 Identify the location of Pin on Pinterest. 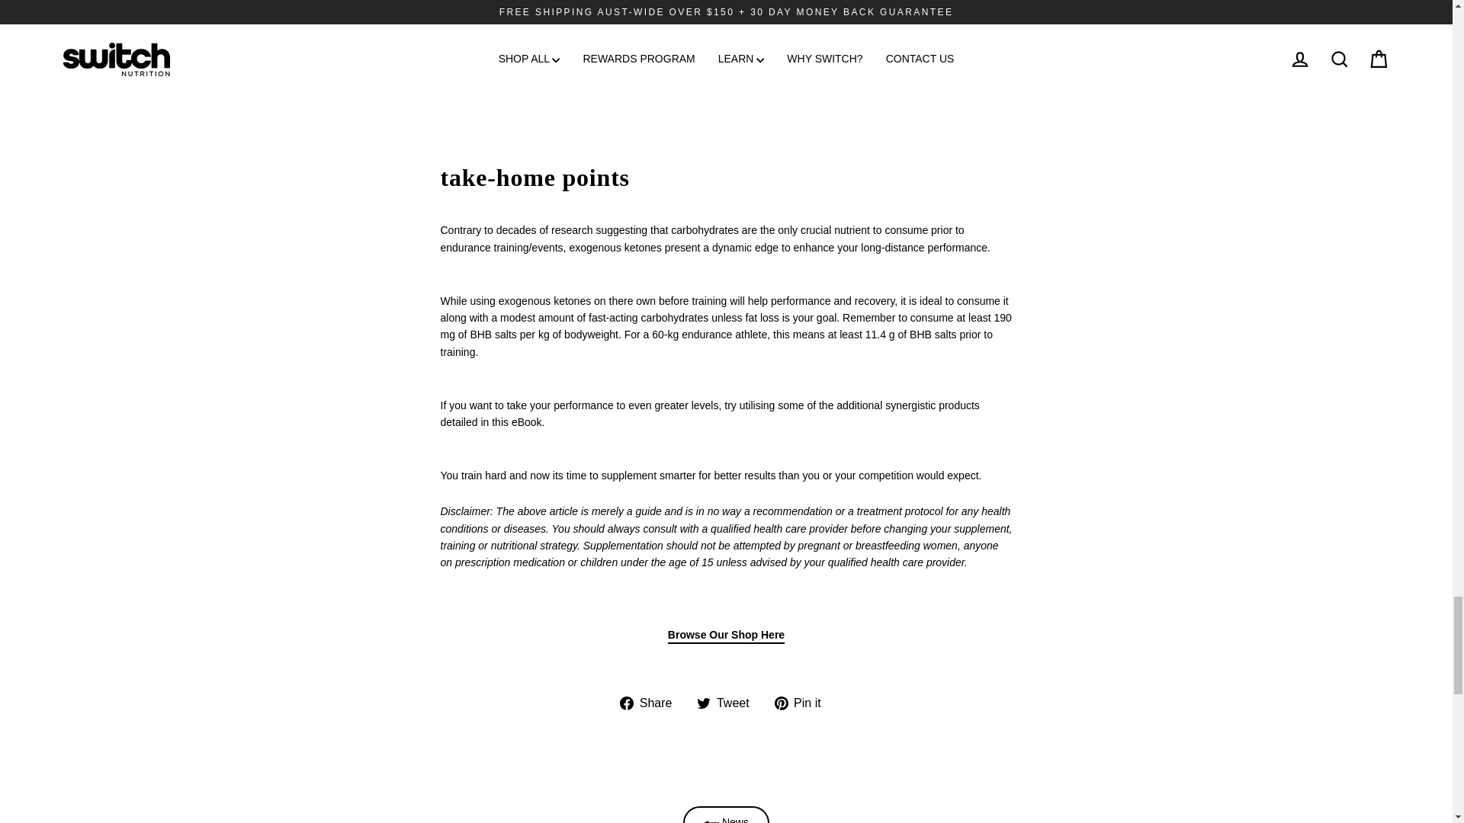
(804, 703).